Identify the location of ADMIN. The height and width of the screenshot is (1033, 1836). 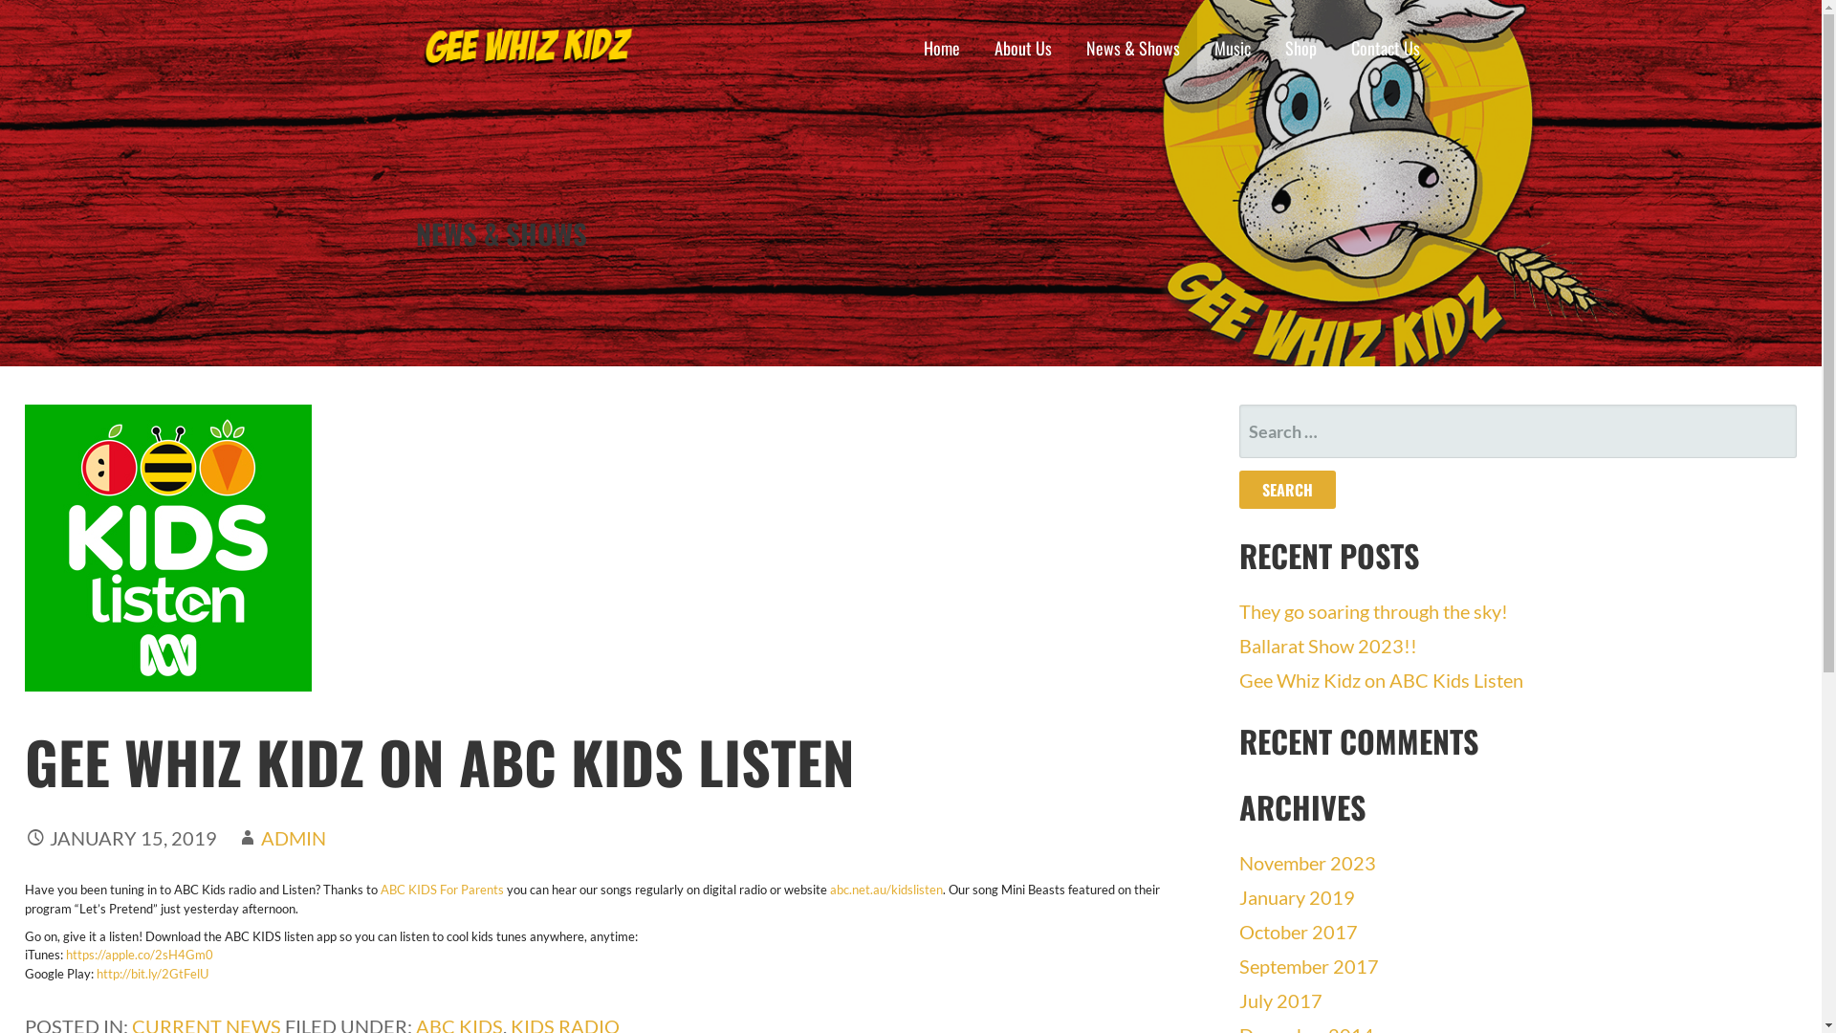
(294, 838).